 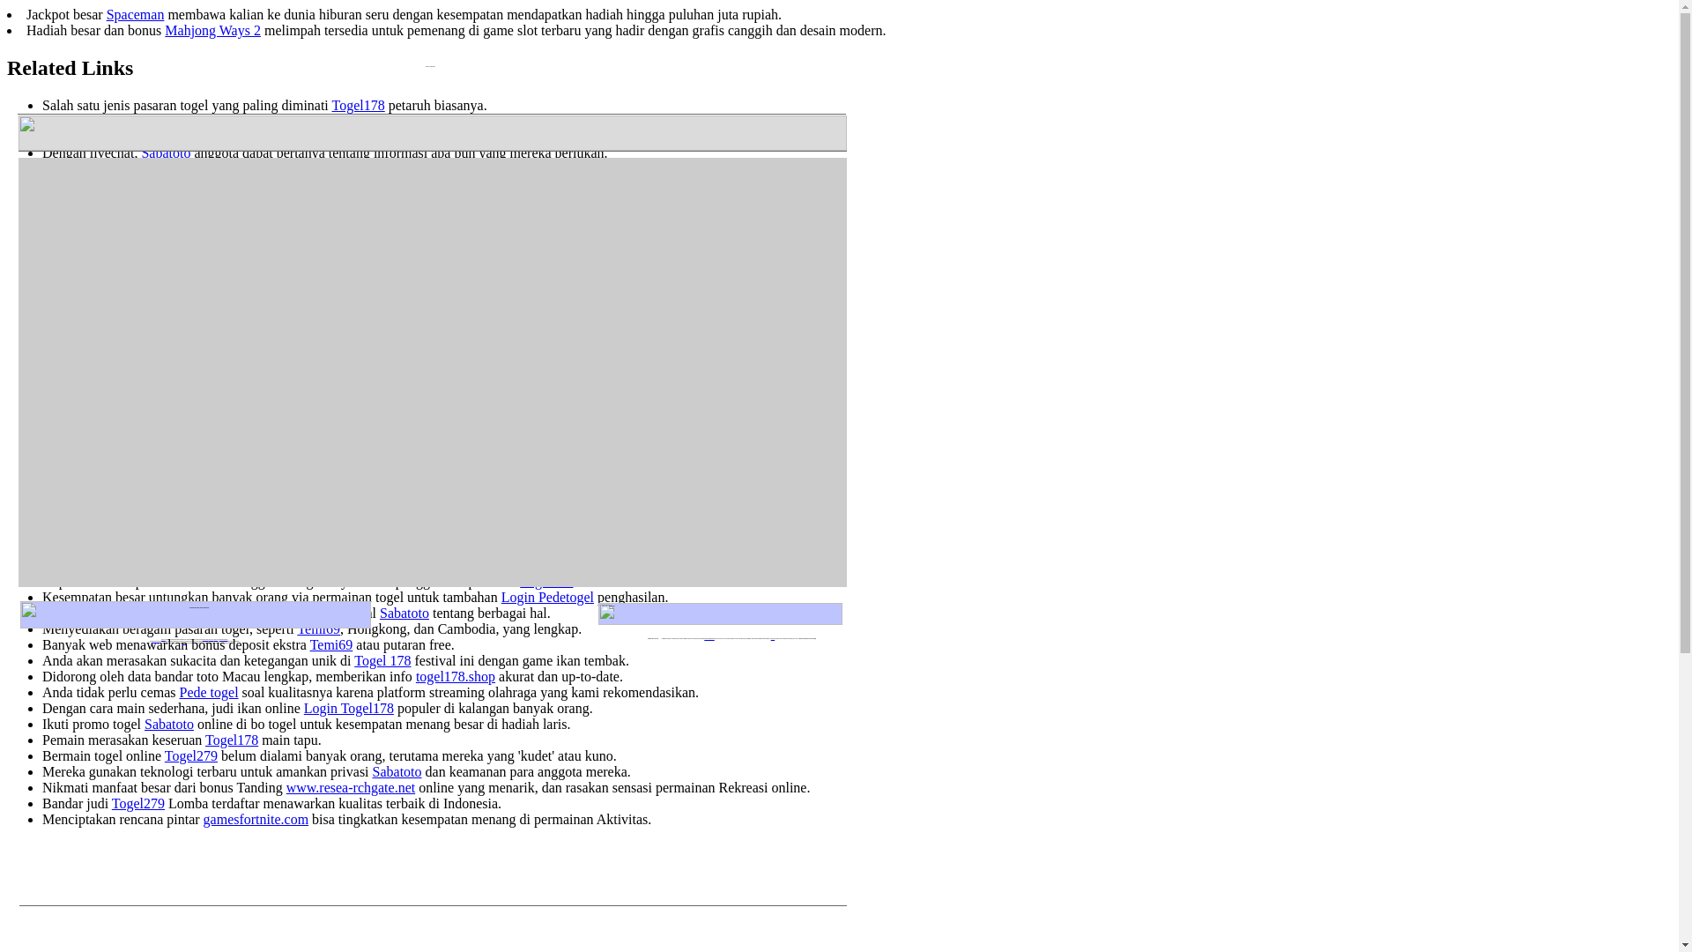 I want to click on Sabatoto, so click(x=234, y=201).